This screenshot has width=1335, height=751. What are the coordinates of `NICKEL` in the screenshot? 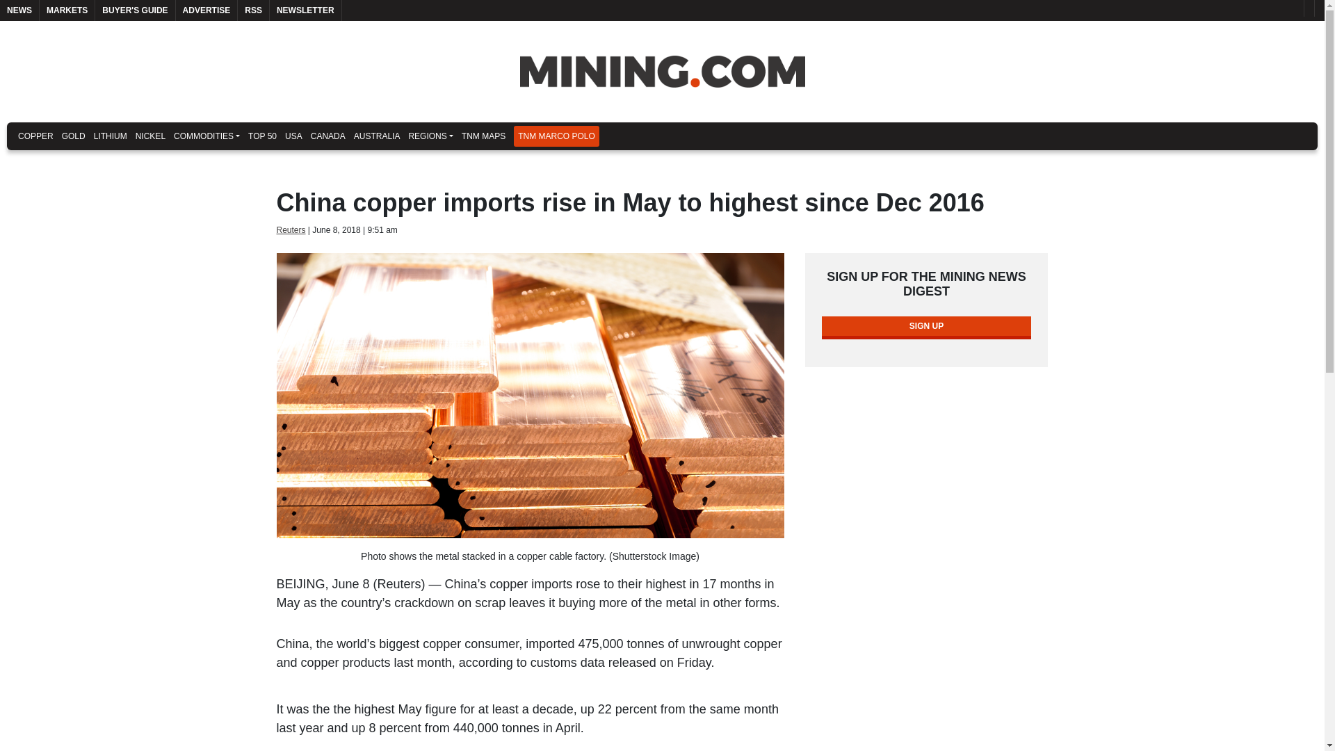 It's located at (150, 136).